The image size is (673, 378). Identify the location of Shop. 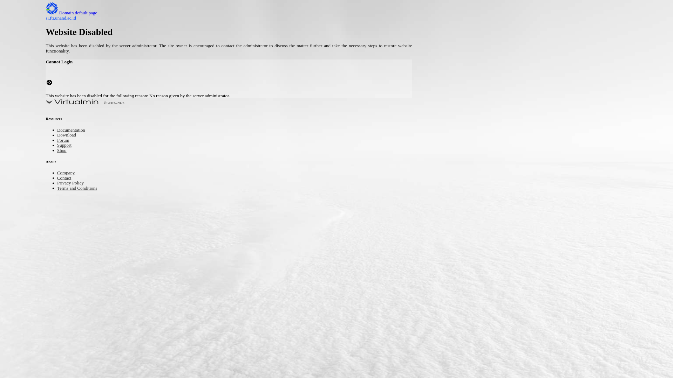
(63, 151).